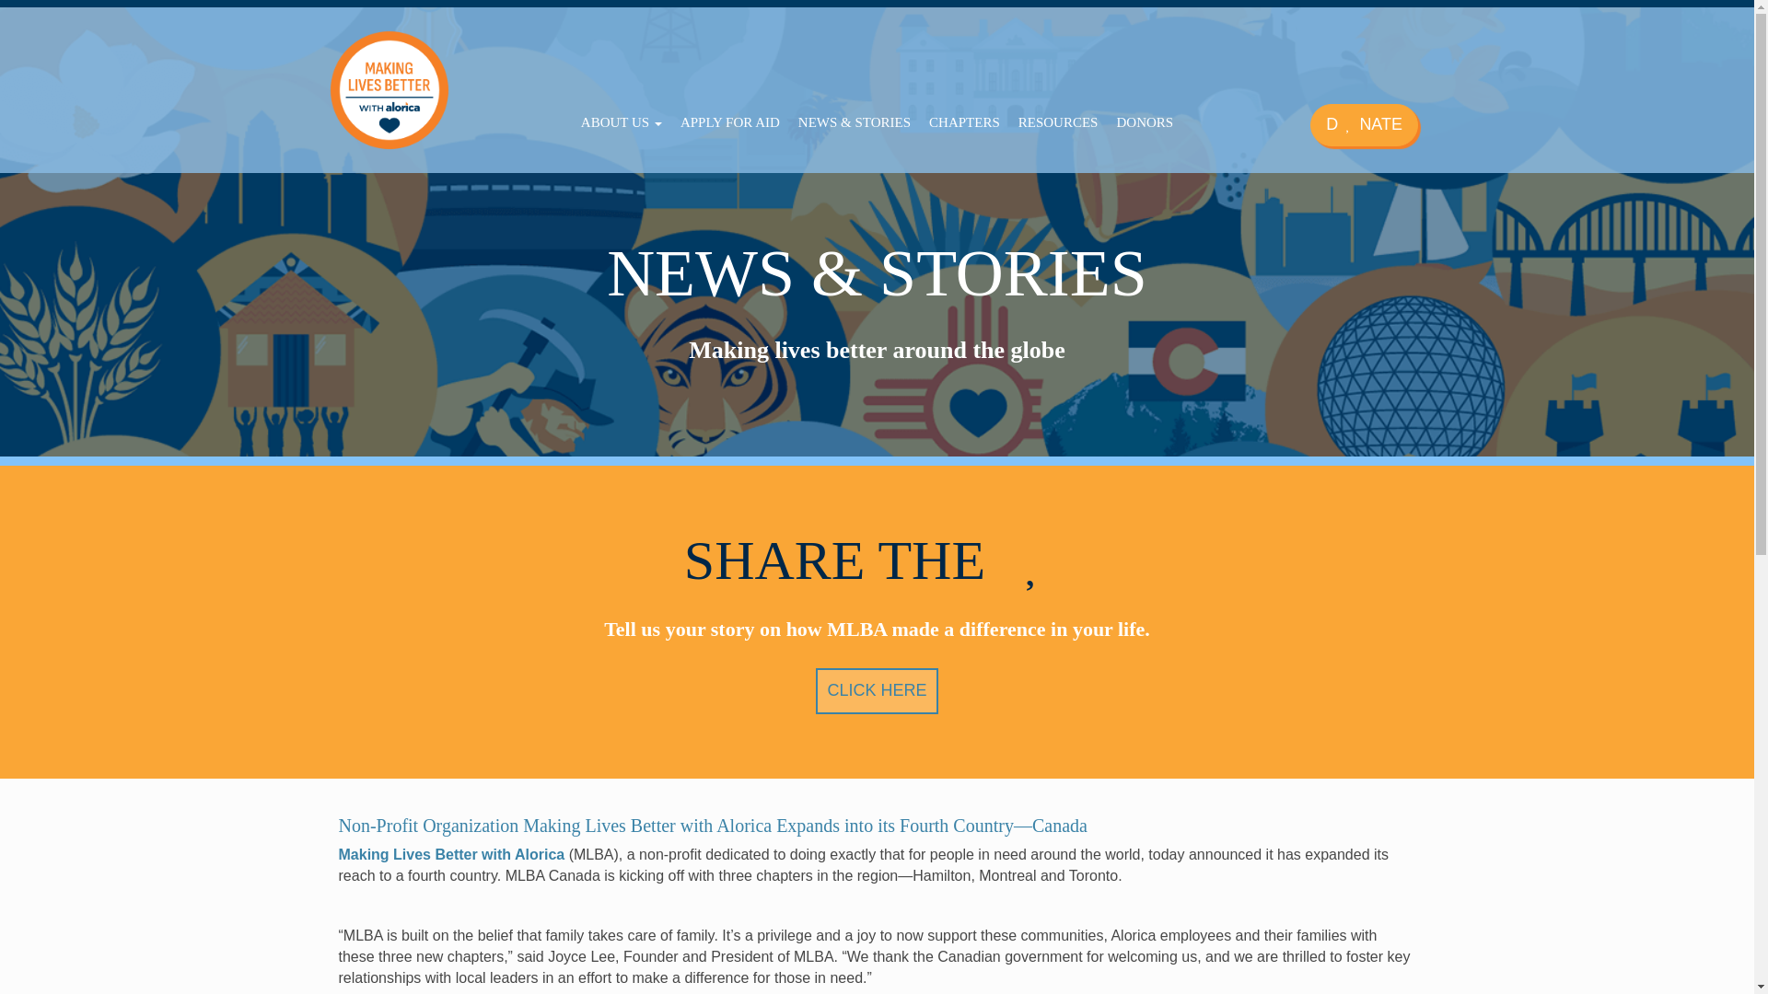 This screenshot has width=1768, height=994. Describe the element at coordinates (1363, 125) in the screenshot. I see `DNATE` at that location.